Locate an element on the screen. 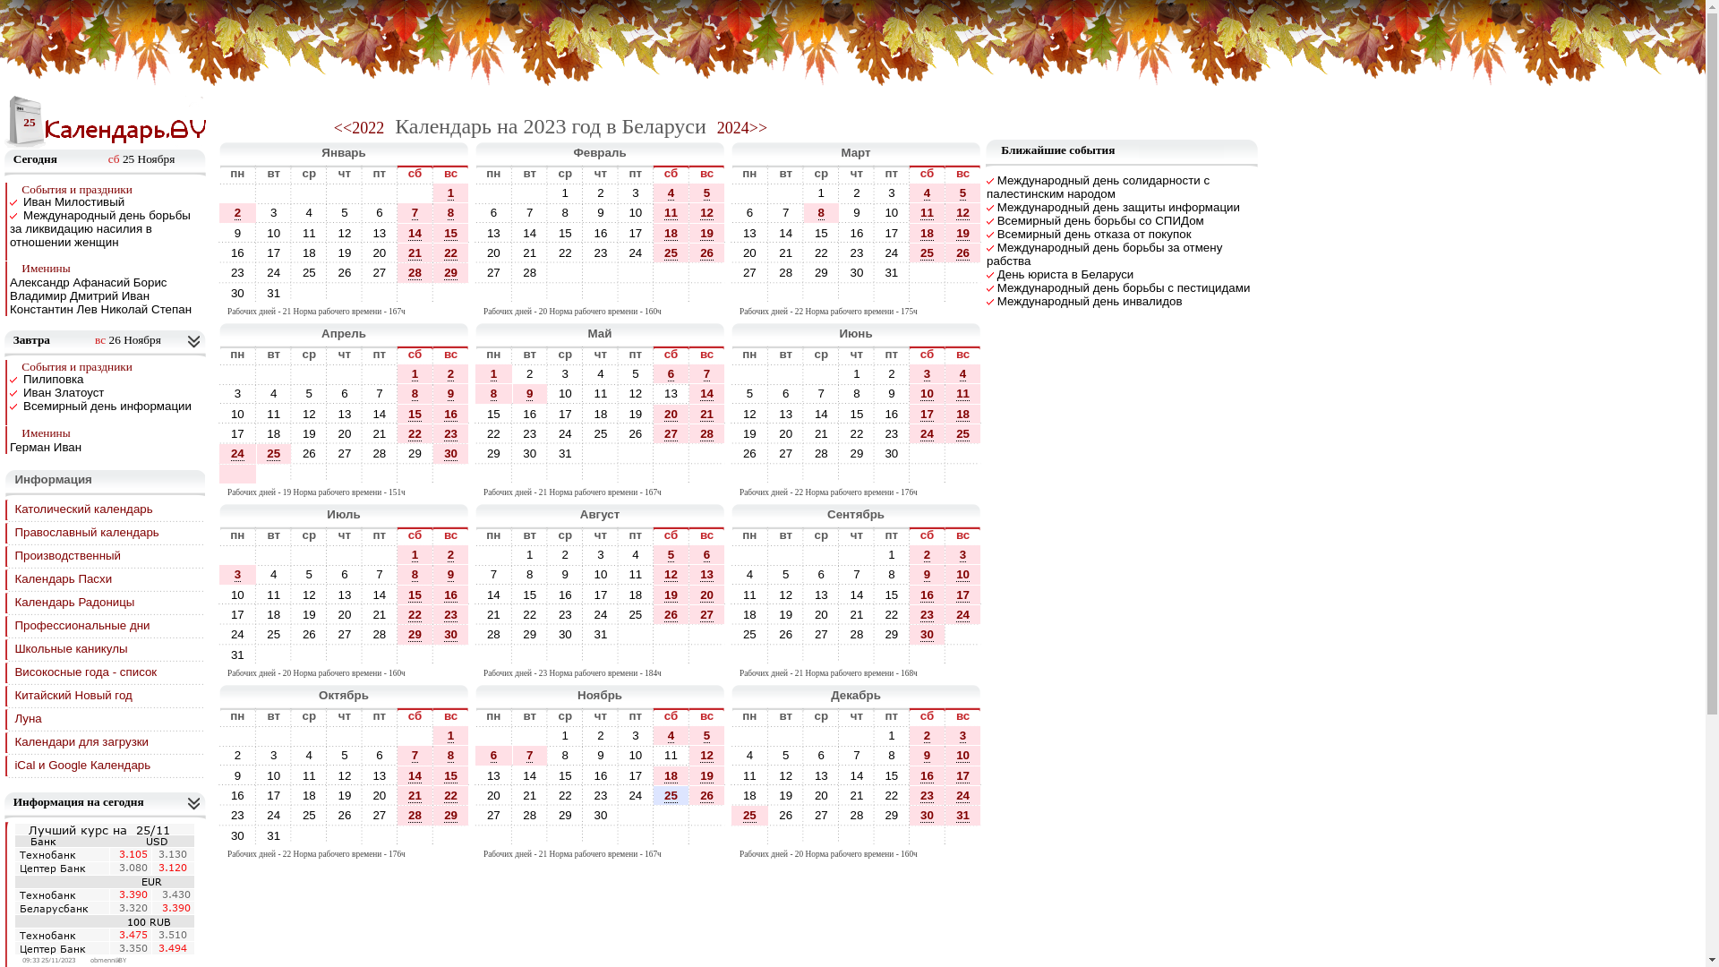 The width and height of the screenshot is (1719, 967). 1 is located at coordinates (892, 736).